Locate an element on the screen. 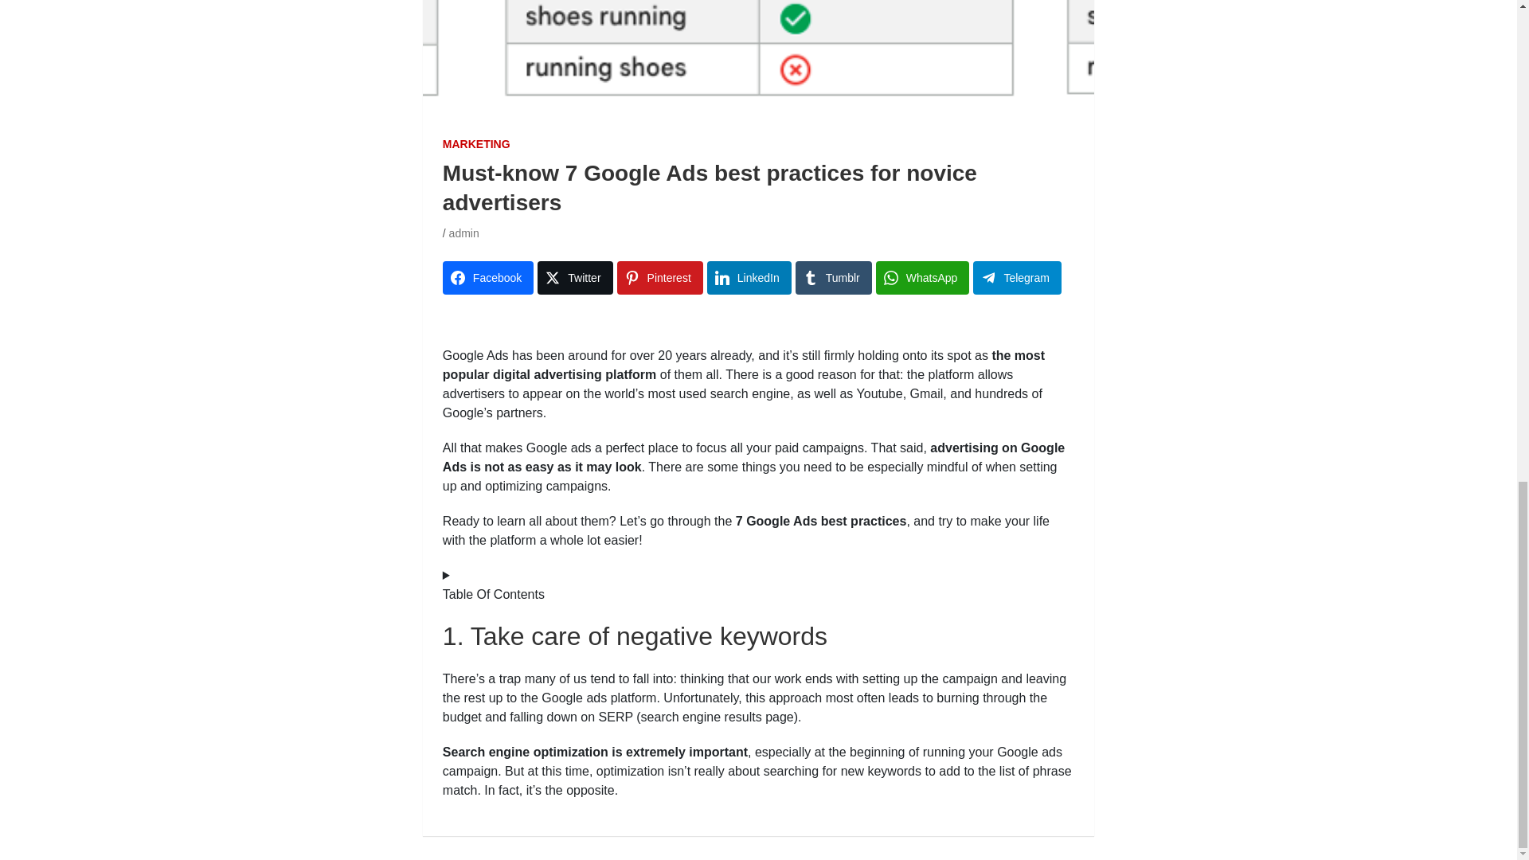 The image size is (1529, 860). Facebook is located at coordinates (488, 278).